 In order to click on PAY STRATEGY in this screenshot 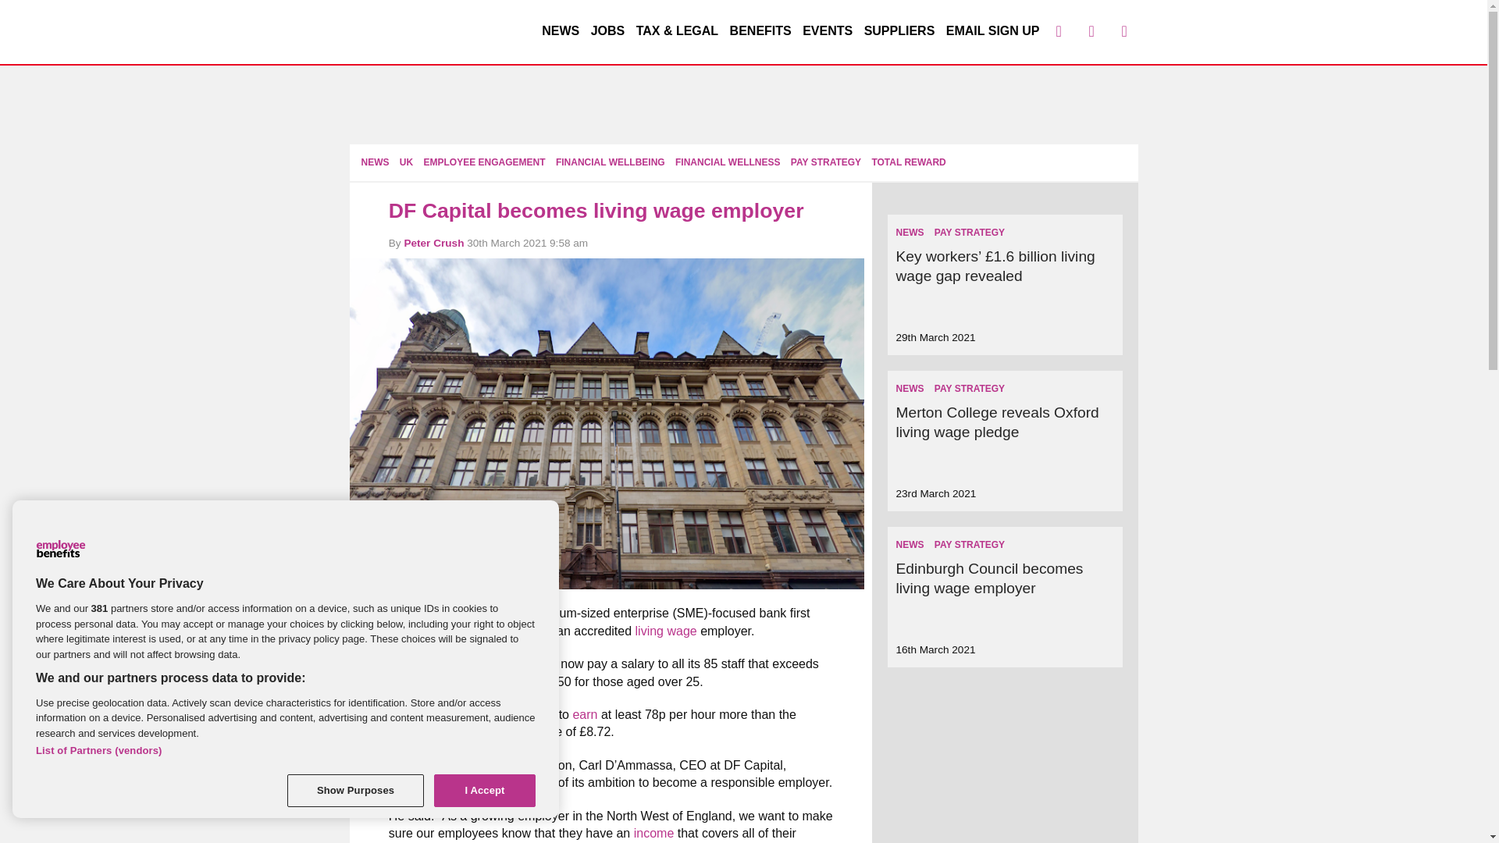, I will do `click(969, 389)`.